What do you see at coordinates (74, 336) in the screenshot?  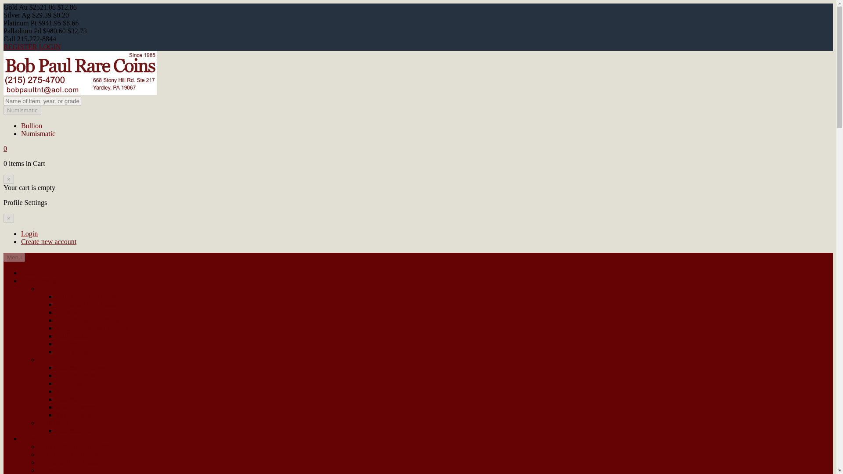 I see `Half Dollars` at bounding box center [74, 336].